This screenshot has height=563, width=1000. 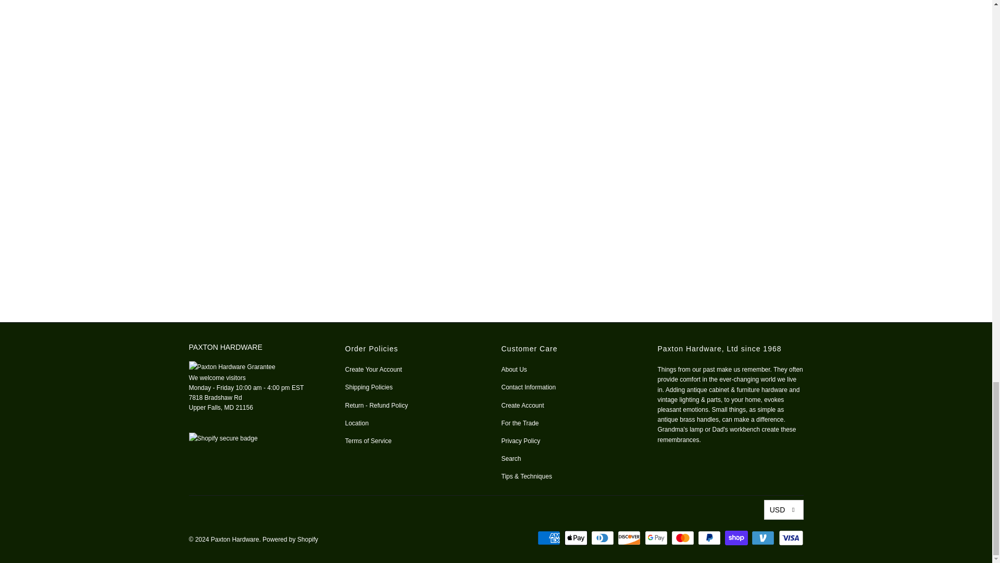 I want to click on Visa, so click(x=790, y=538).